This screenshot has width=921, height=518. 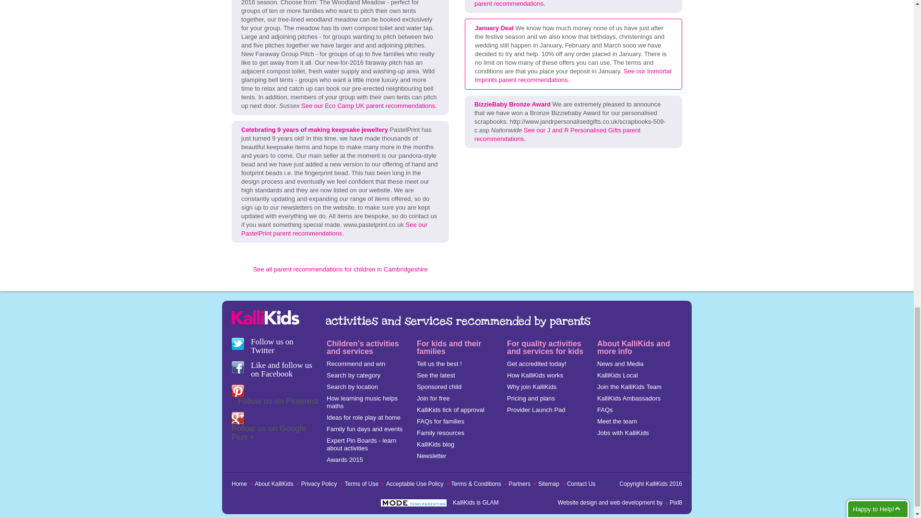 What do you see at coordinates (315, 129) in the screenshot?
I see `Celebrating 9 years of making keepsake jewellery` at bounding box center [315, 129].